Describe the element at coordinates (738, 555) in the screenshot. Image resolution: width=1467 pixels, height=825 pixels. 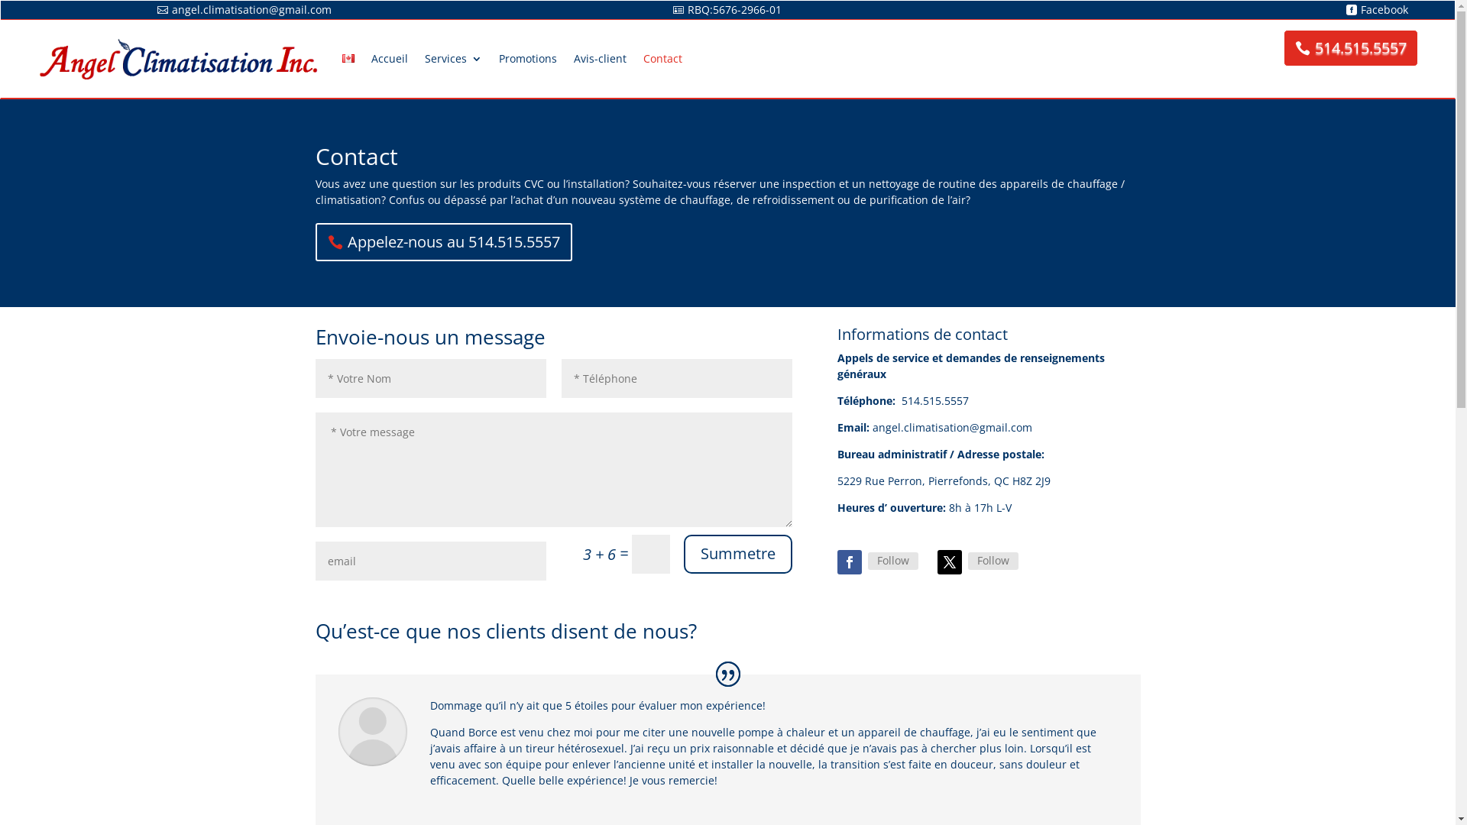
I see `Summetre` at that location.